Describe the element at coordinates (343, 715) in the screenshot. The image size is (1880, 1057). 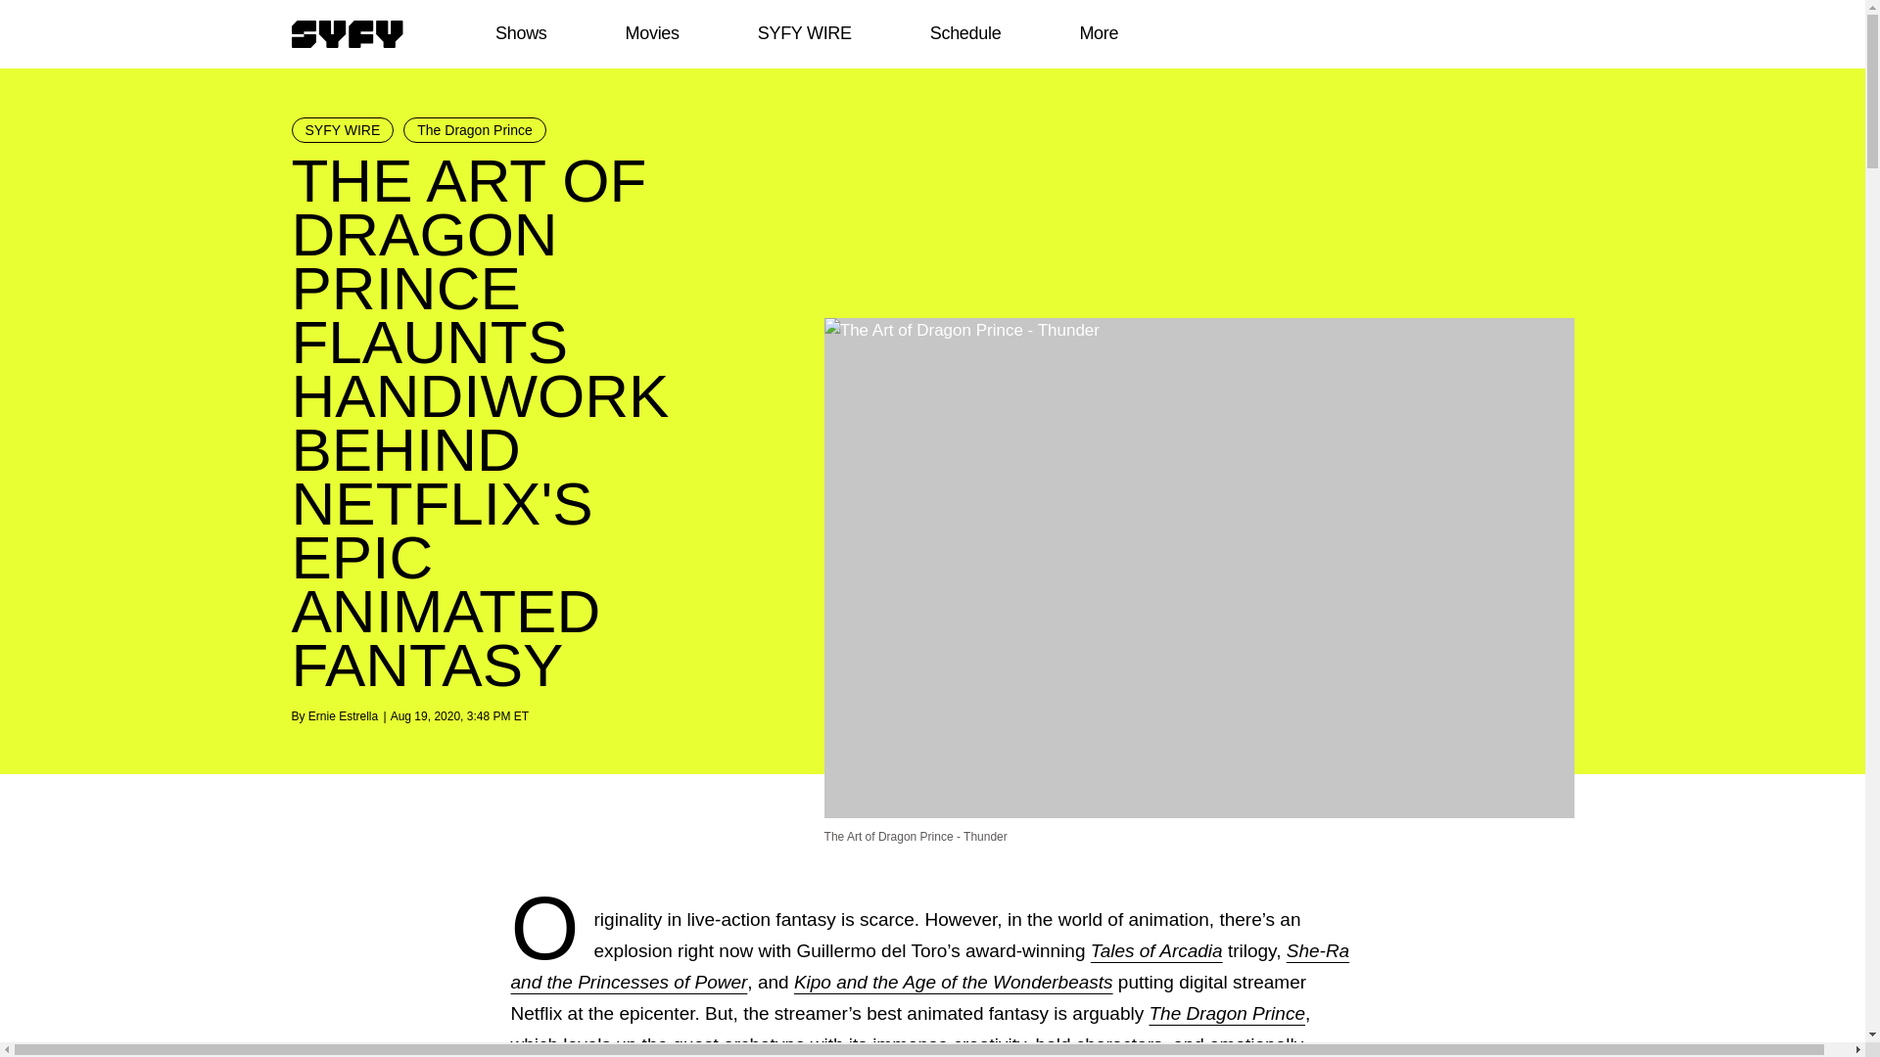
I see `Ernie Estrella` at that location.